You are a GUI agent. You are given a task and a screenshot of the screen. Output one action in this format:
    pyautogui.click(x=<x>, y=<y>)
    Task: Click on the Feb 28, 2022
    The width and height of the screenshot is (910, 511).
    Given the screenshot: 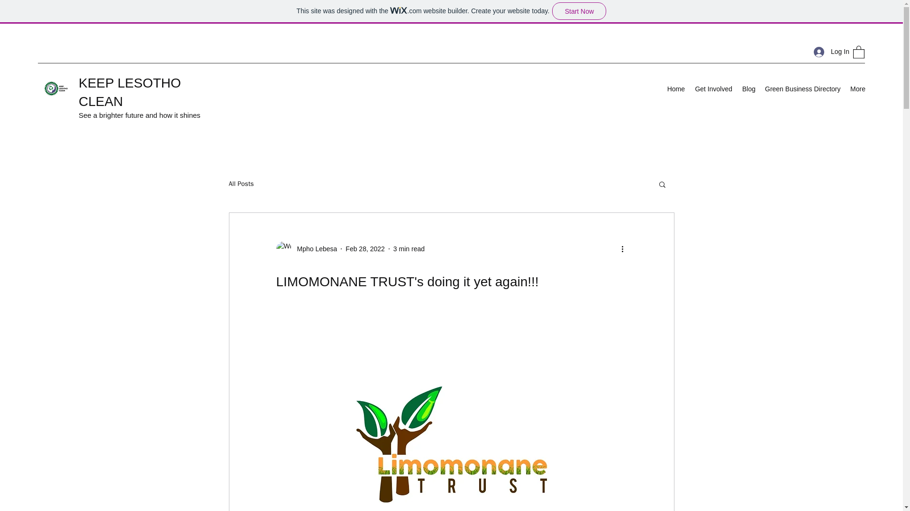 What is the action you would take?
    pyautogui.click(x=365, y=249)
    